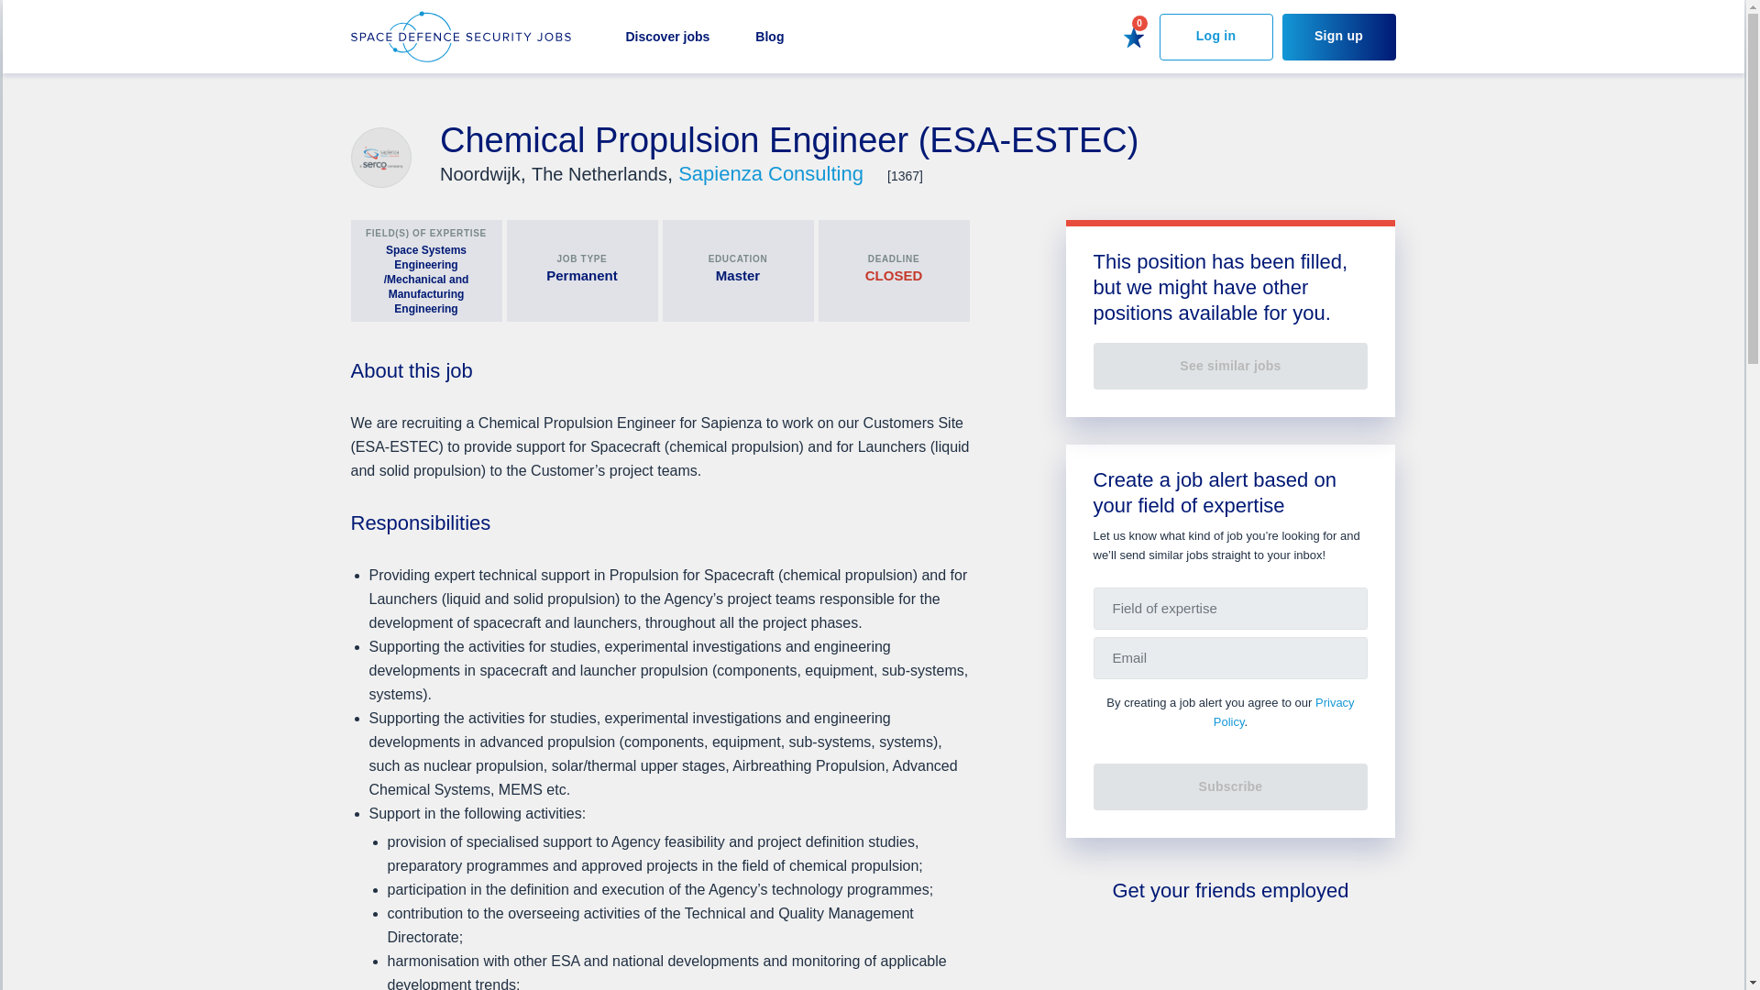 The width and height of the screenshot is (1760, 990). What do you see at coordinates (1338, 36) in the screenshot?
I see `Sign up` at bounding box center [1338, 36].